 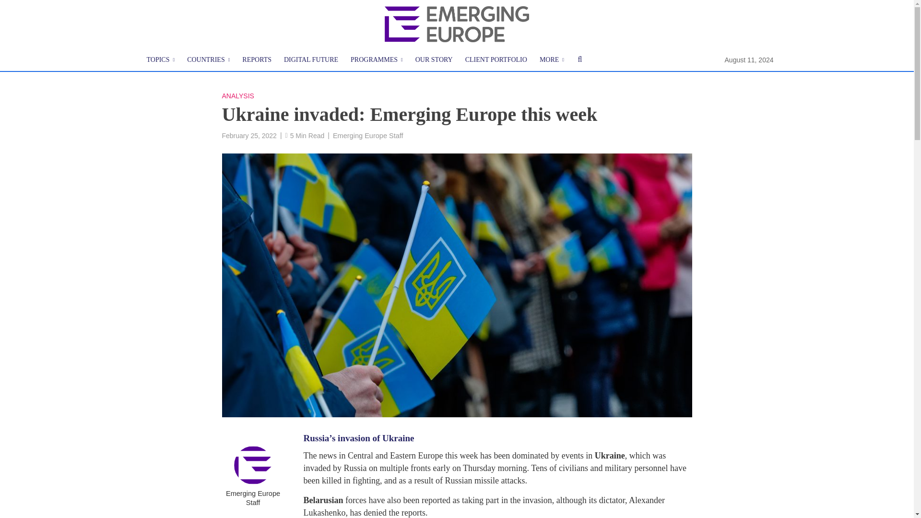 I want to click on PROGRAMMES, so click(x=377, y=60).